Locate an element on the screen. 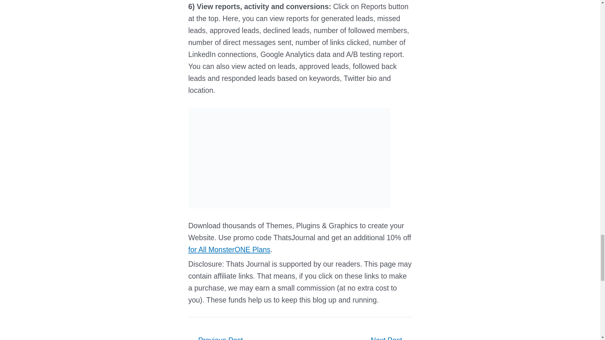 Image resolution: width=605 pixels, height=340 pixels. View reports, activity and conversions in Socedo is located at coordinates (289, 158).